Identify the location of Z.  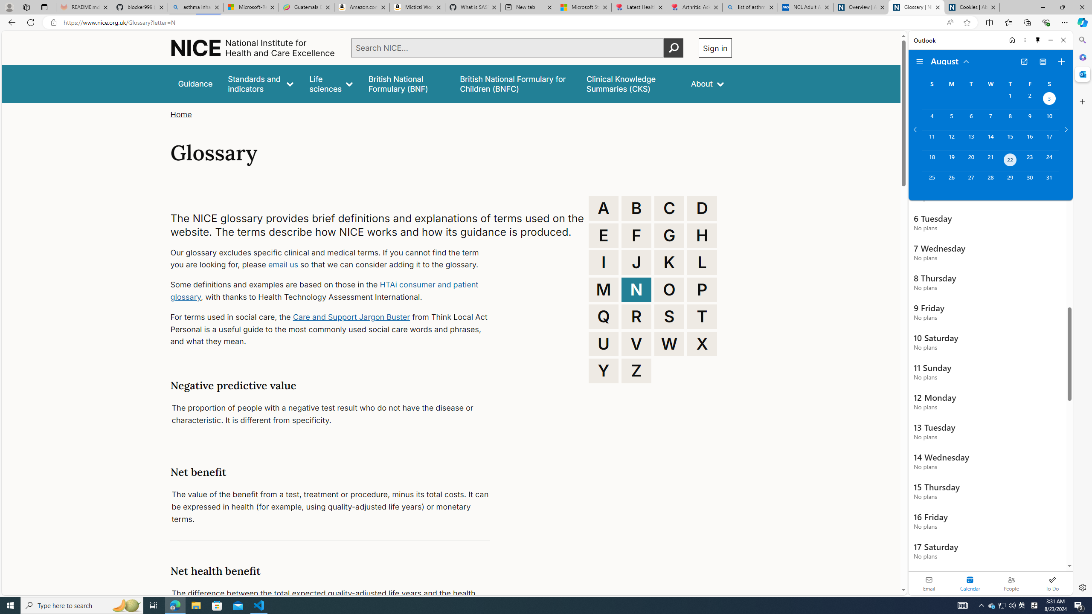
(636, 371).